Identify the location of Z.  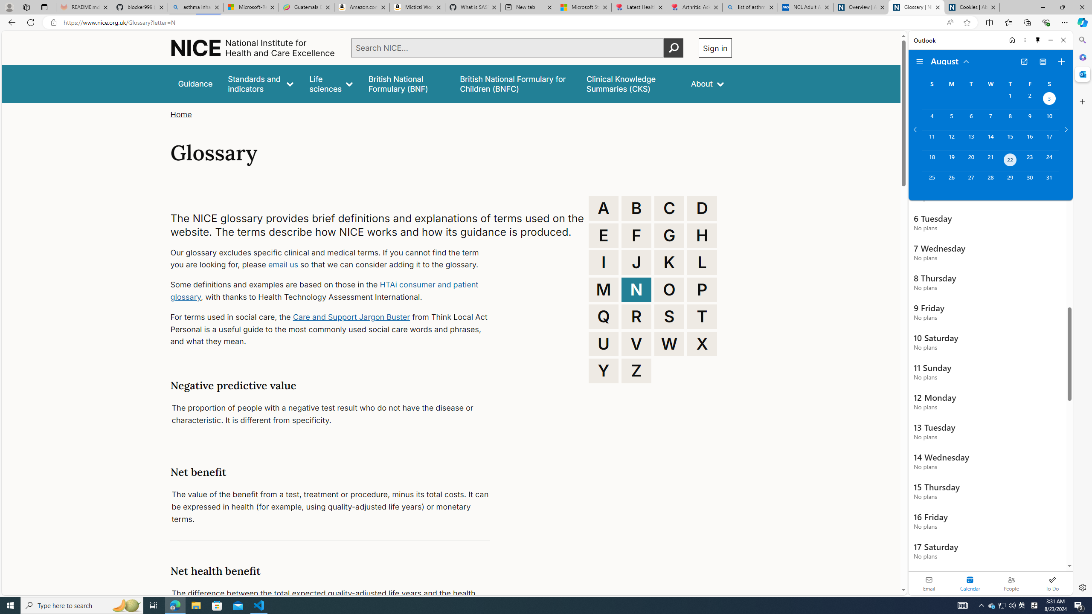
(636, 371).